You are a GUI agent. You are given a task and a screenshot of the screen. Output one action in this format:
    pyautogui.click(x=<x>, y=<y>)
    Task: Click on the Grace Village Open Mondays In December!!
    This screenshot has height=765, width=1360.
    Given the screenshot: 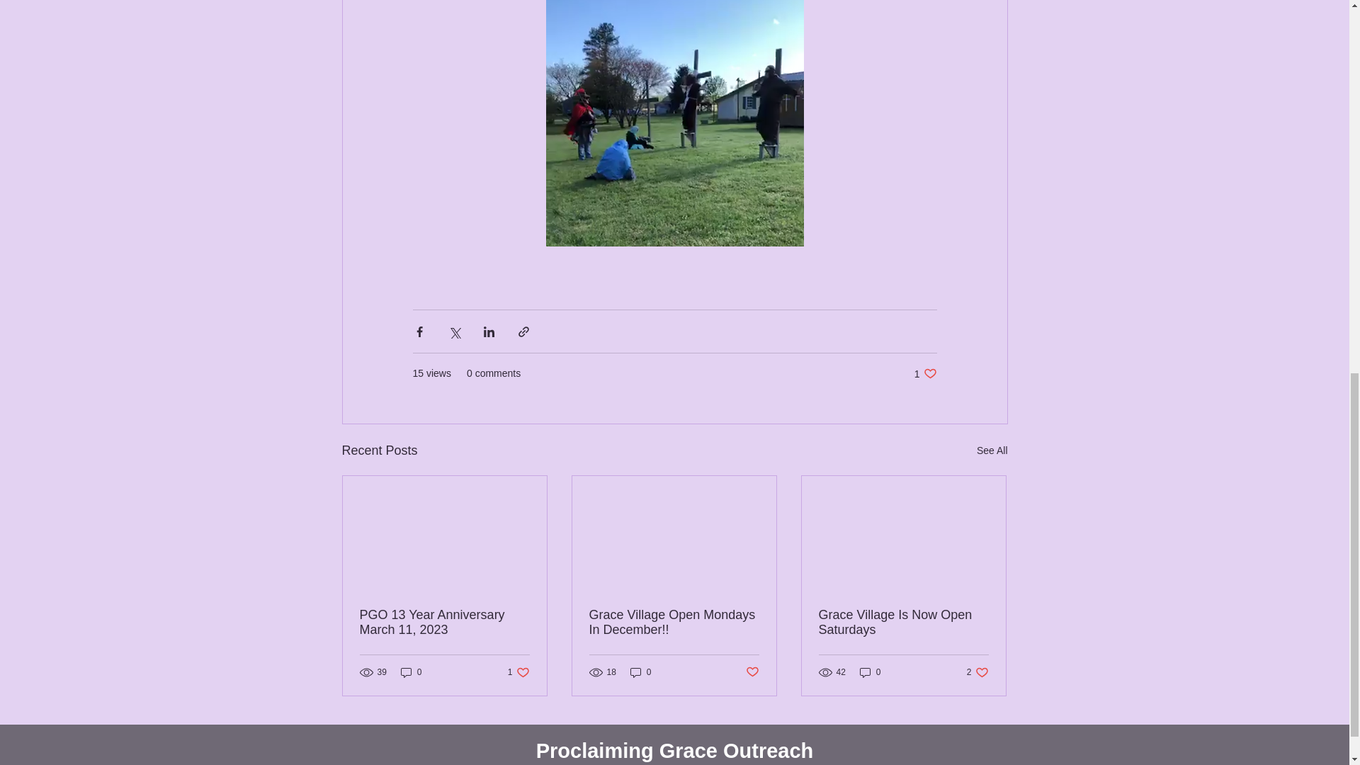 What is the action you would take?
    pyautogui.click(x=752, y=672)
    